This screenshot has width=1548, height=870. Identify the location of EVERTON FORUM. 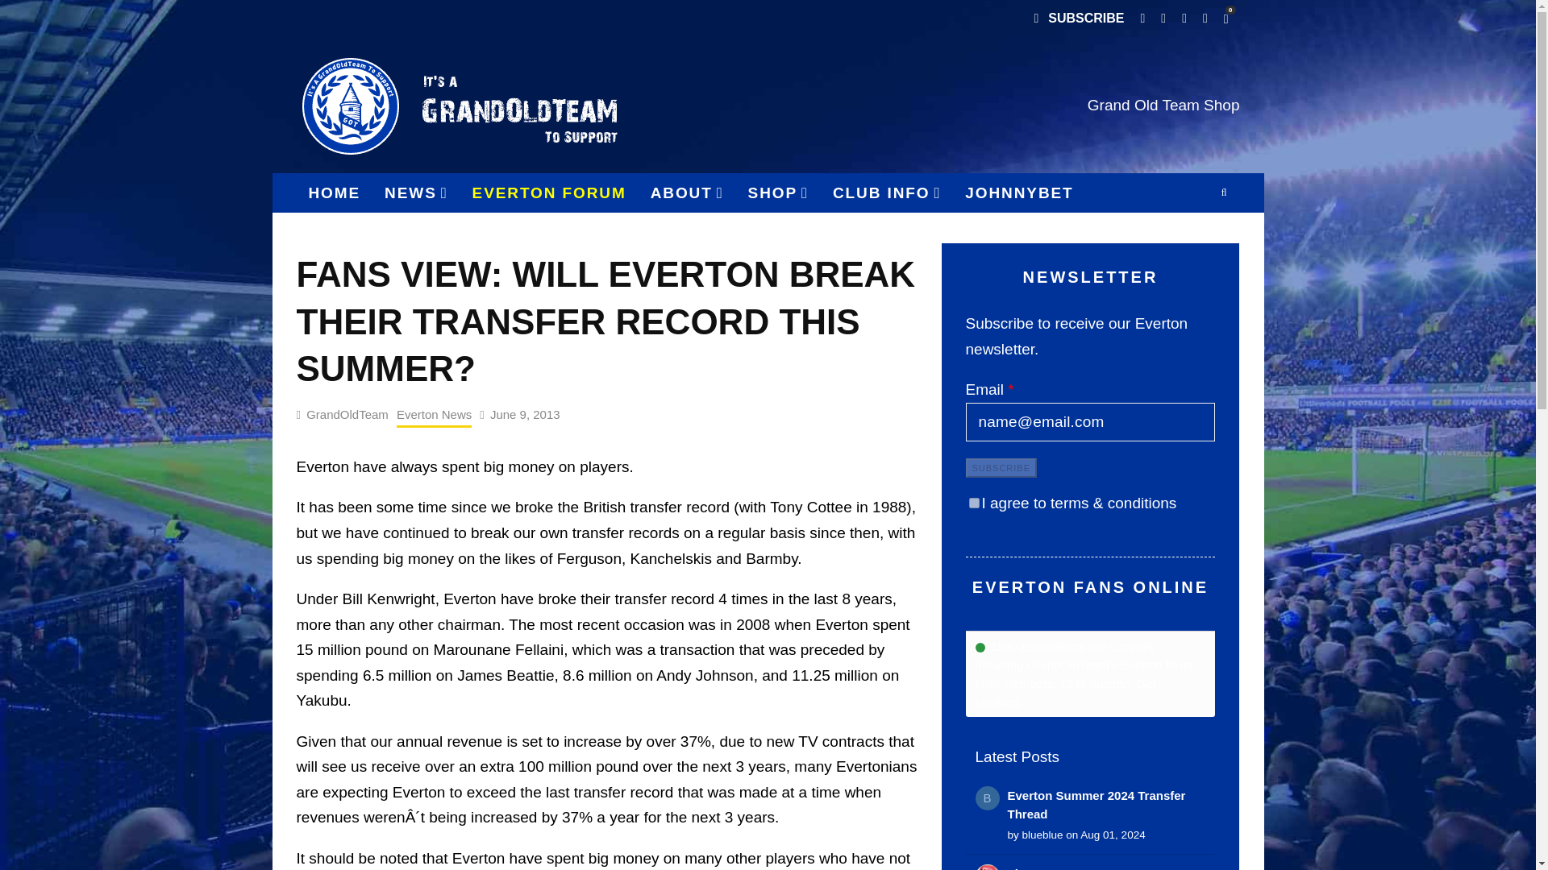
(548, 193).